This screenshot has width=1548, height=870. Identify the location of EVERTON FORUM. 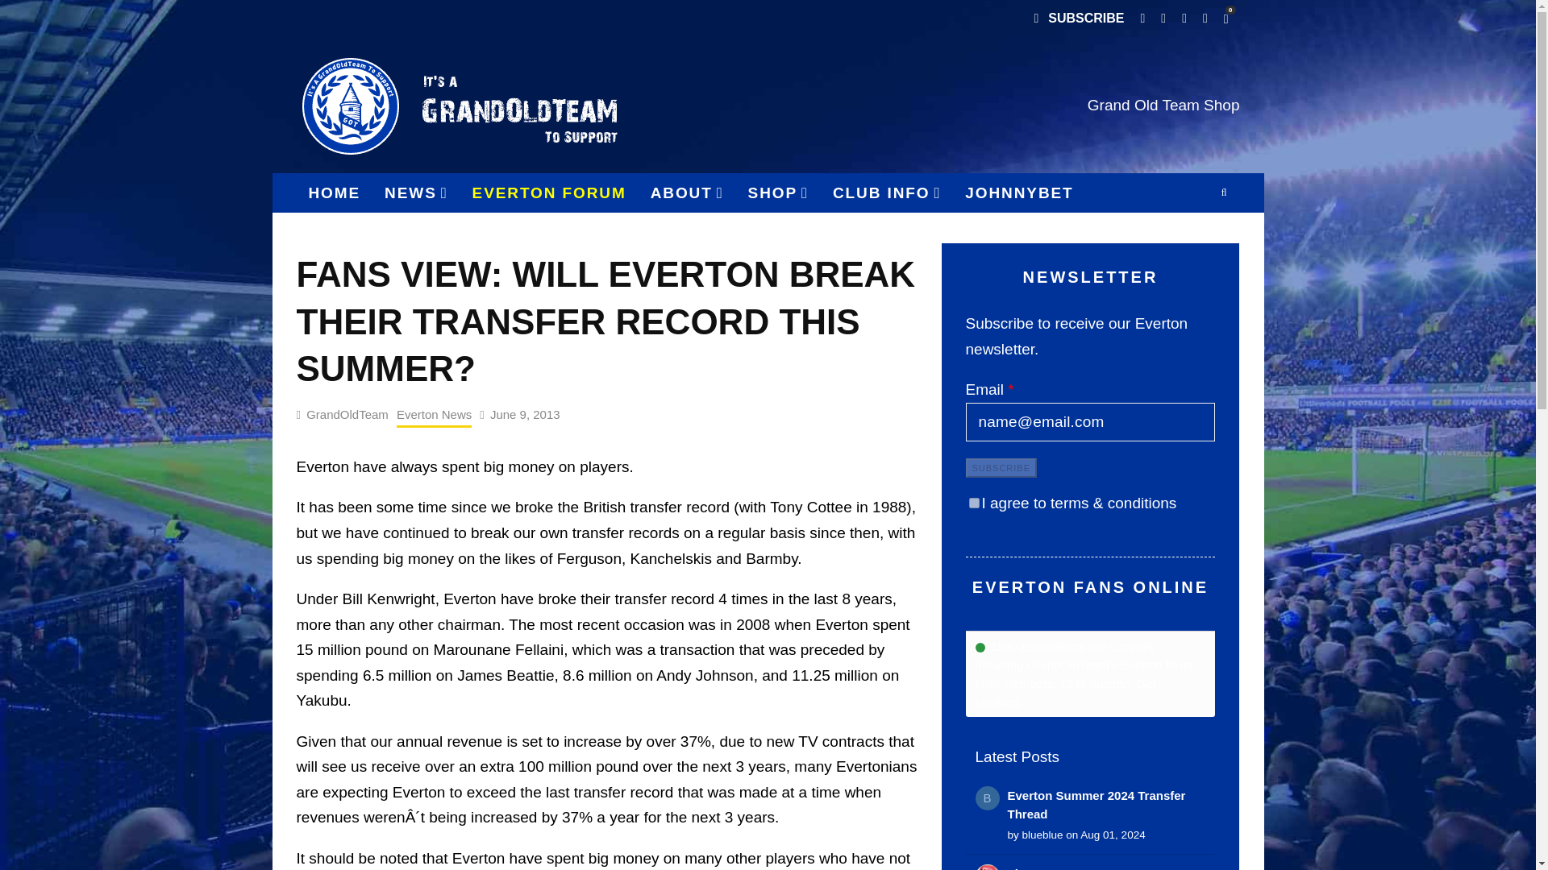
(548, 193).